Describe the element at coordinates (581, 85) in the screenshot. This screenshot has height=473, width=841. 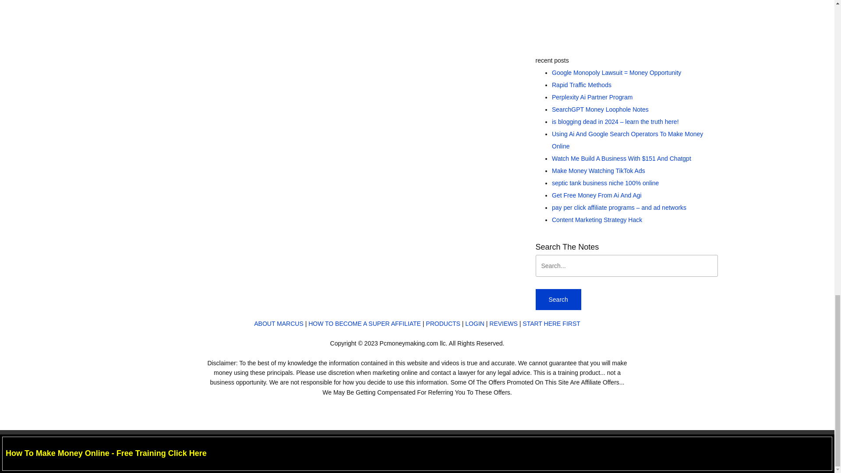
I see `Rapid Traffic Methods` at that location.